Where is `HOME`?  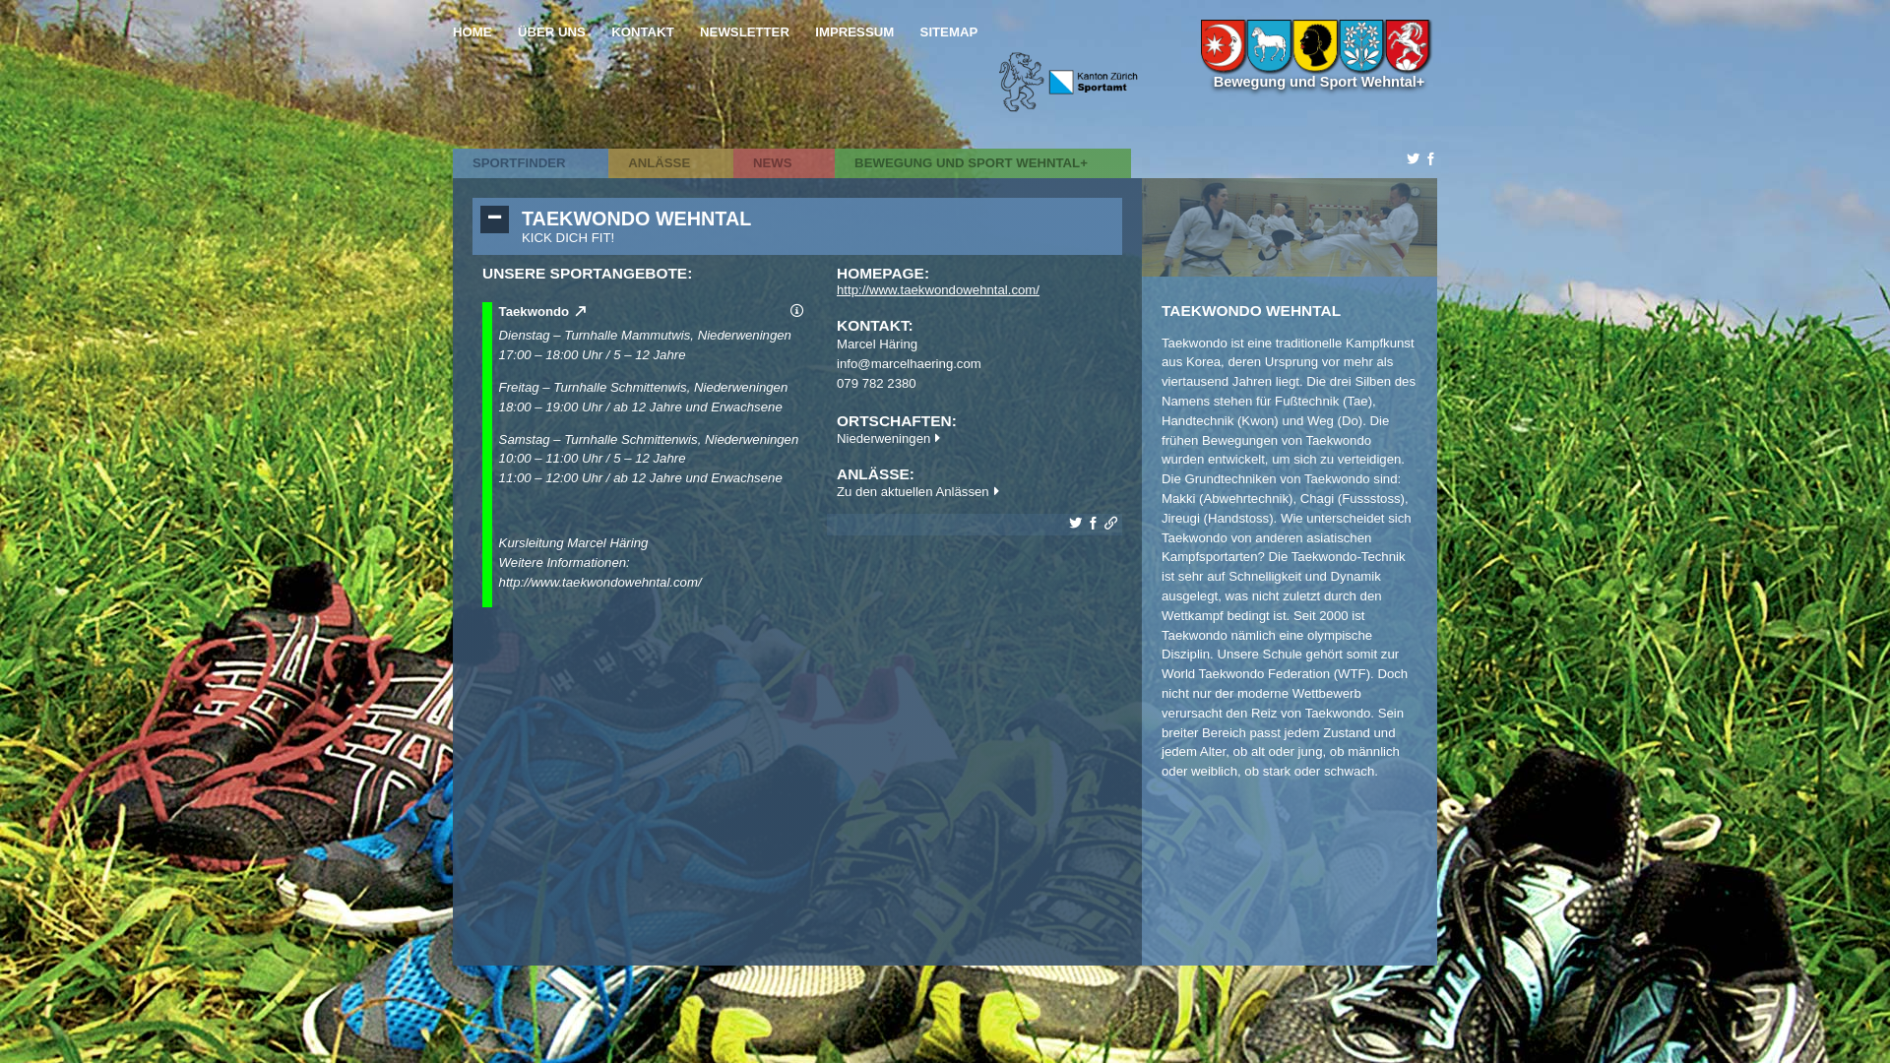 HOME is located at coordinates (472, 31).